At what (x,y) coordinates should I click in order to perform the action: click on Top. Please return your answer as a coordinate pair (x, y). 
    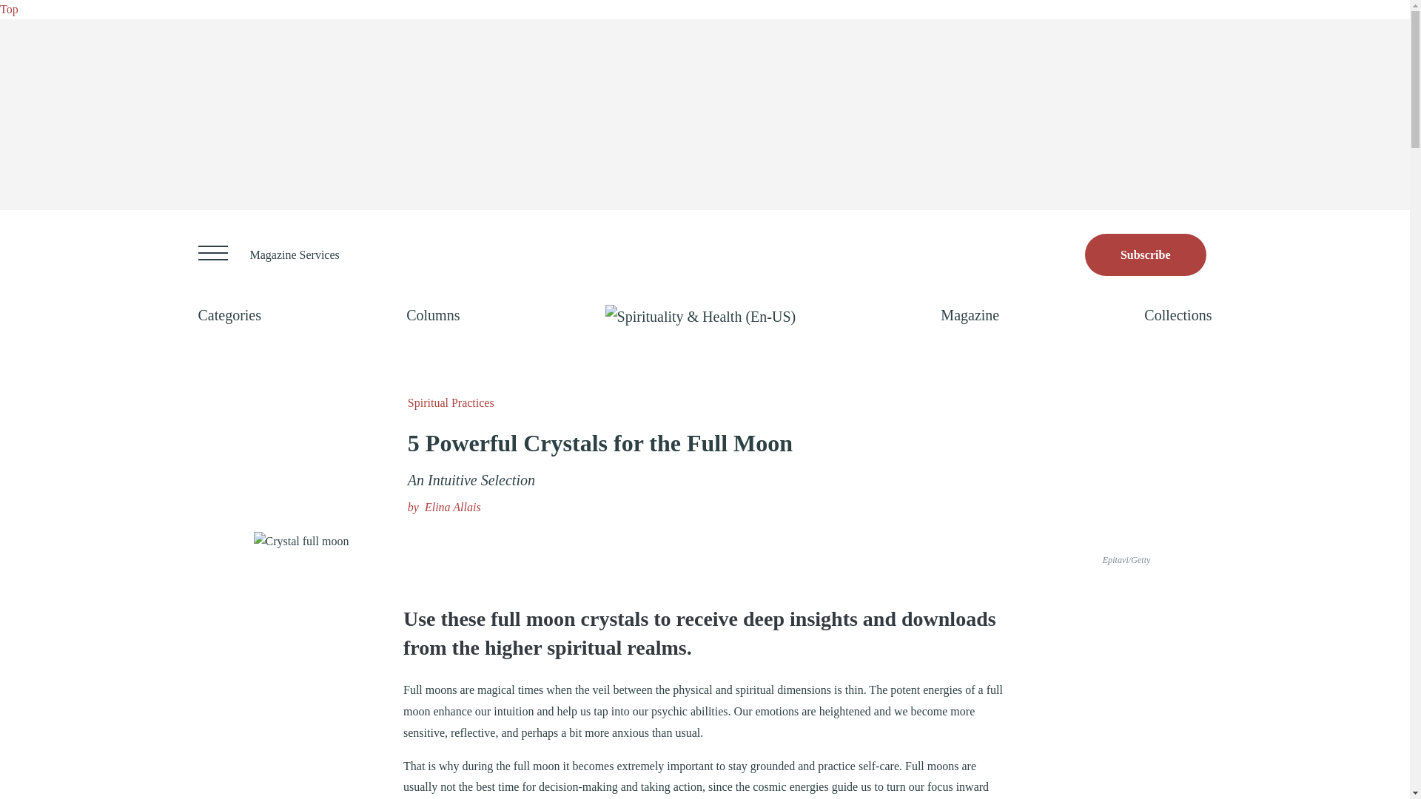
    Looking at the image, I should click on (9, 9).